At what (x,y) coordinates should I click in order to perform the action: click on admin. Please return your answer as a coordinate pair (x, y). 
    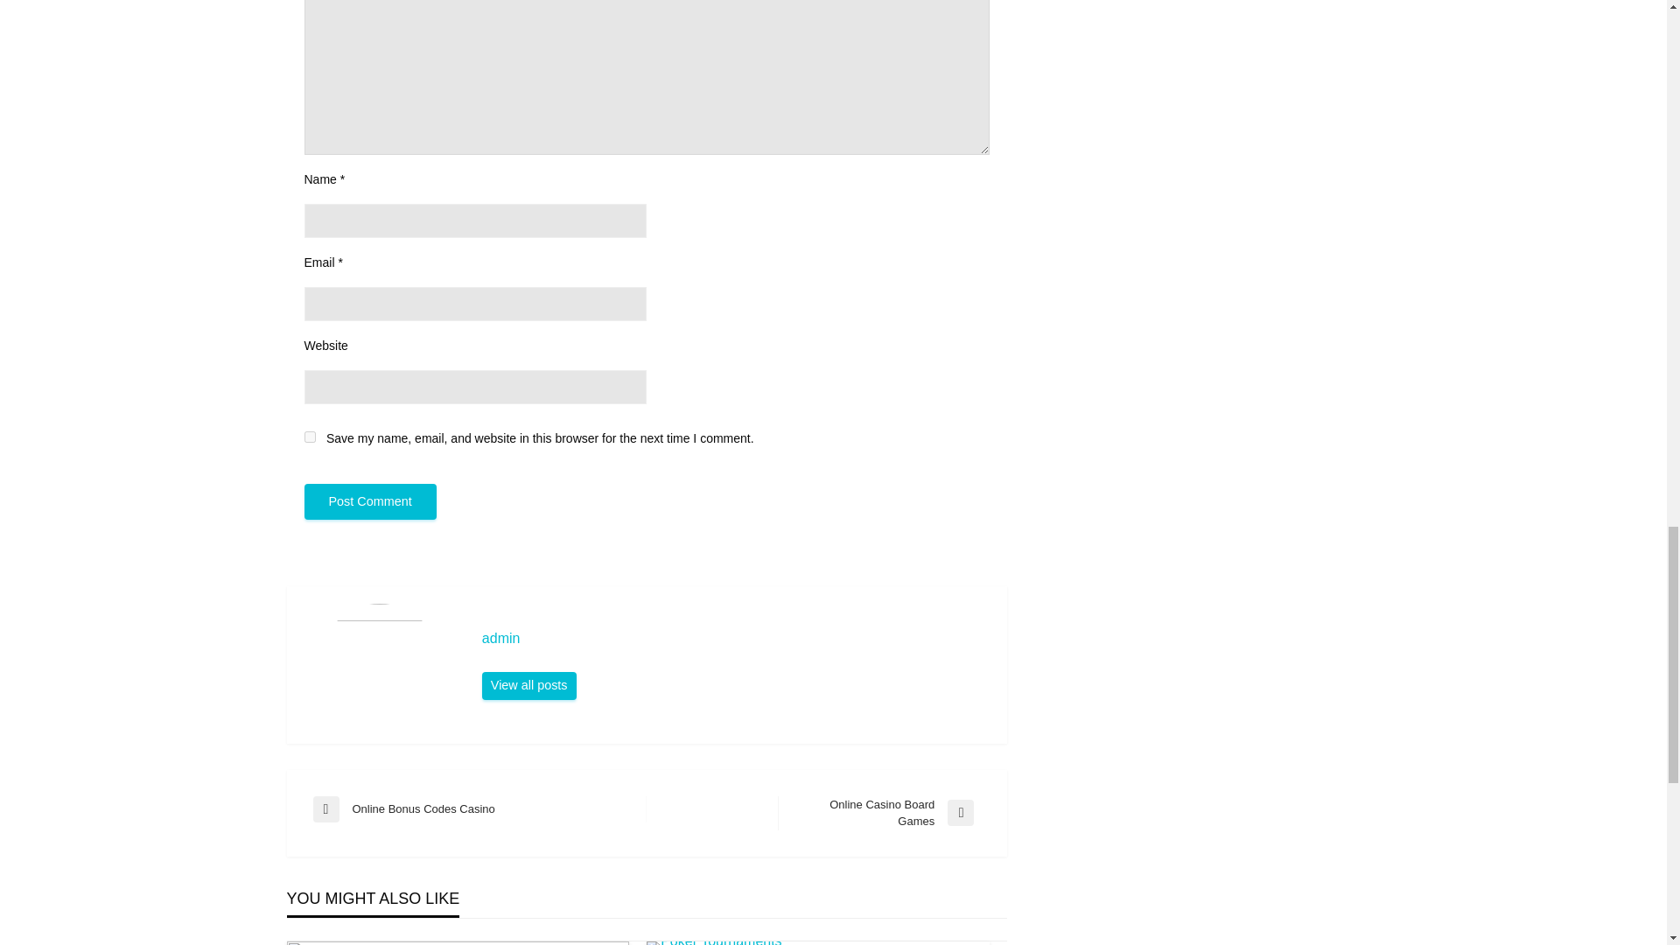
    Looking at the image, I should click on (479, 808).